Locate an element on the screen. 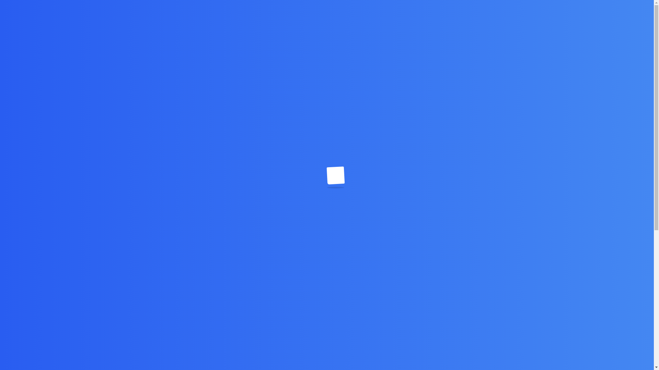 The height and width of the screenshot is (370, 659). TOP is located at coordinates (637, 363).